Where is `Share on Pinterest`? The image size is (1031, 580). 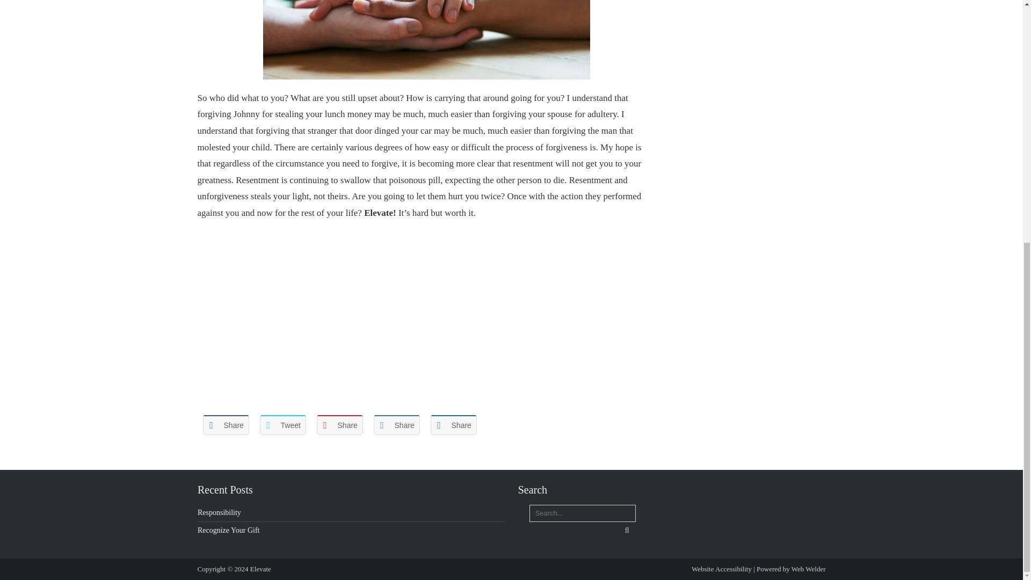
Share on Pinterest is located at coordinates (339, 424).